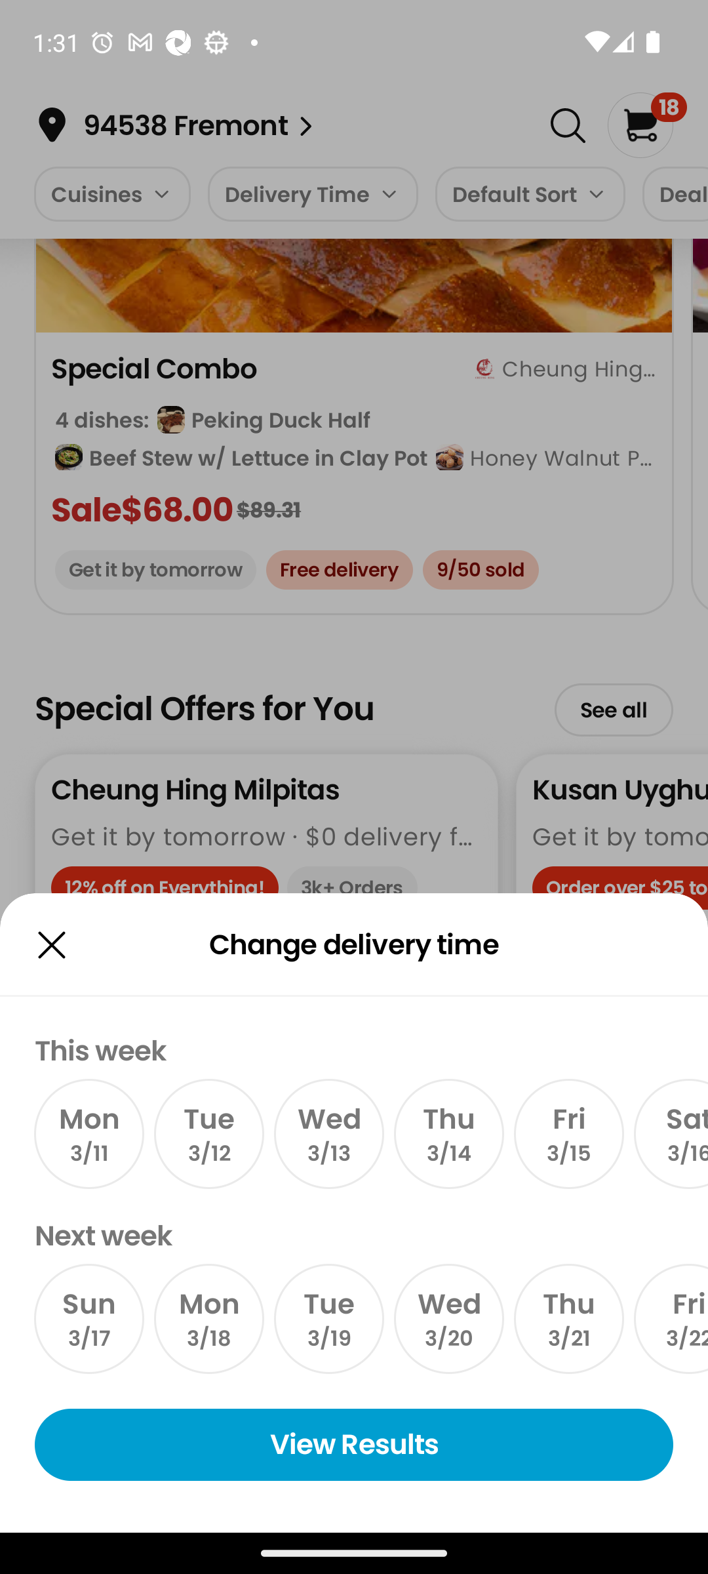  What do you see at coordinates (329, 1319) in the screenshot?
I see `Tue 3/19` at bounding box center [329, 1319].